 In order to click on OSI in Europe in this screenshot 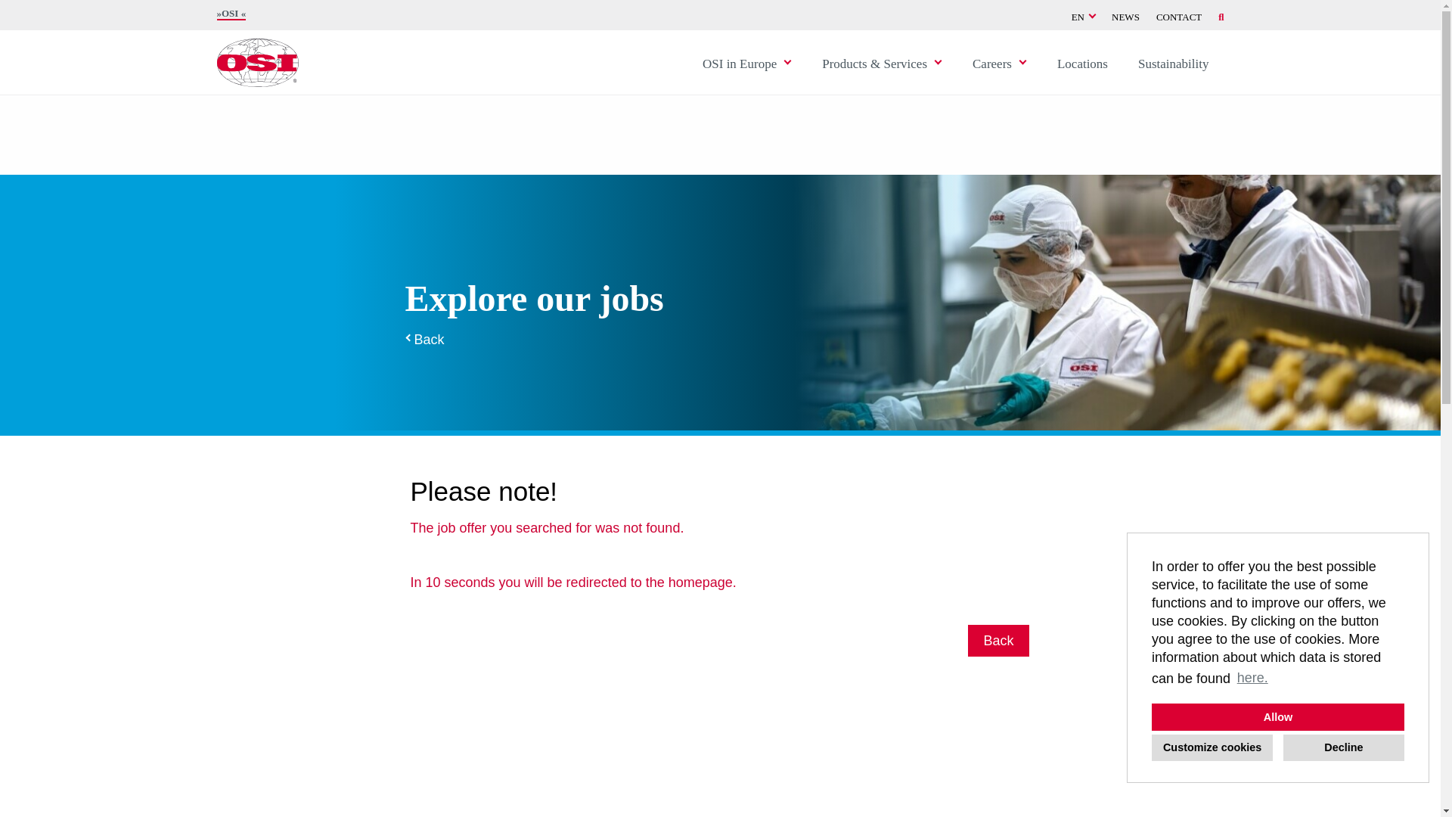, I will do `click(739, 62)`.